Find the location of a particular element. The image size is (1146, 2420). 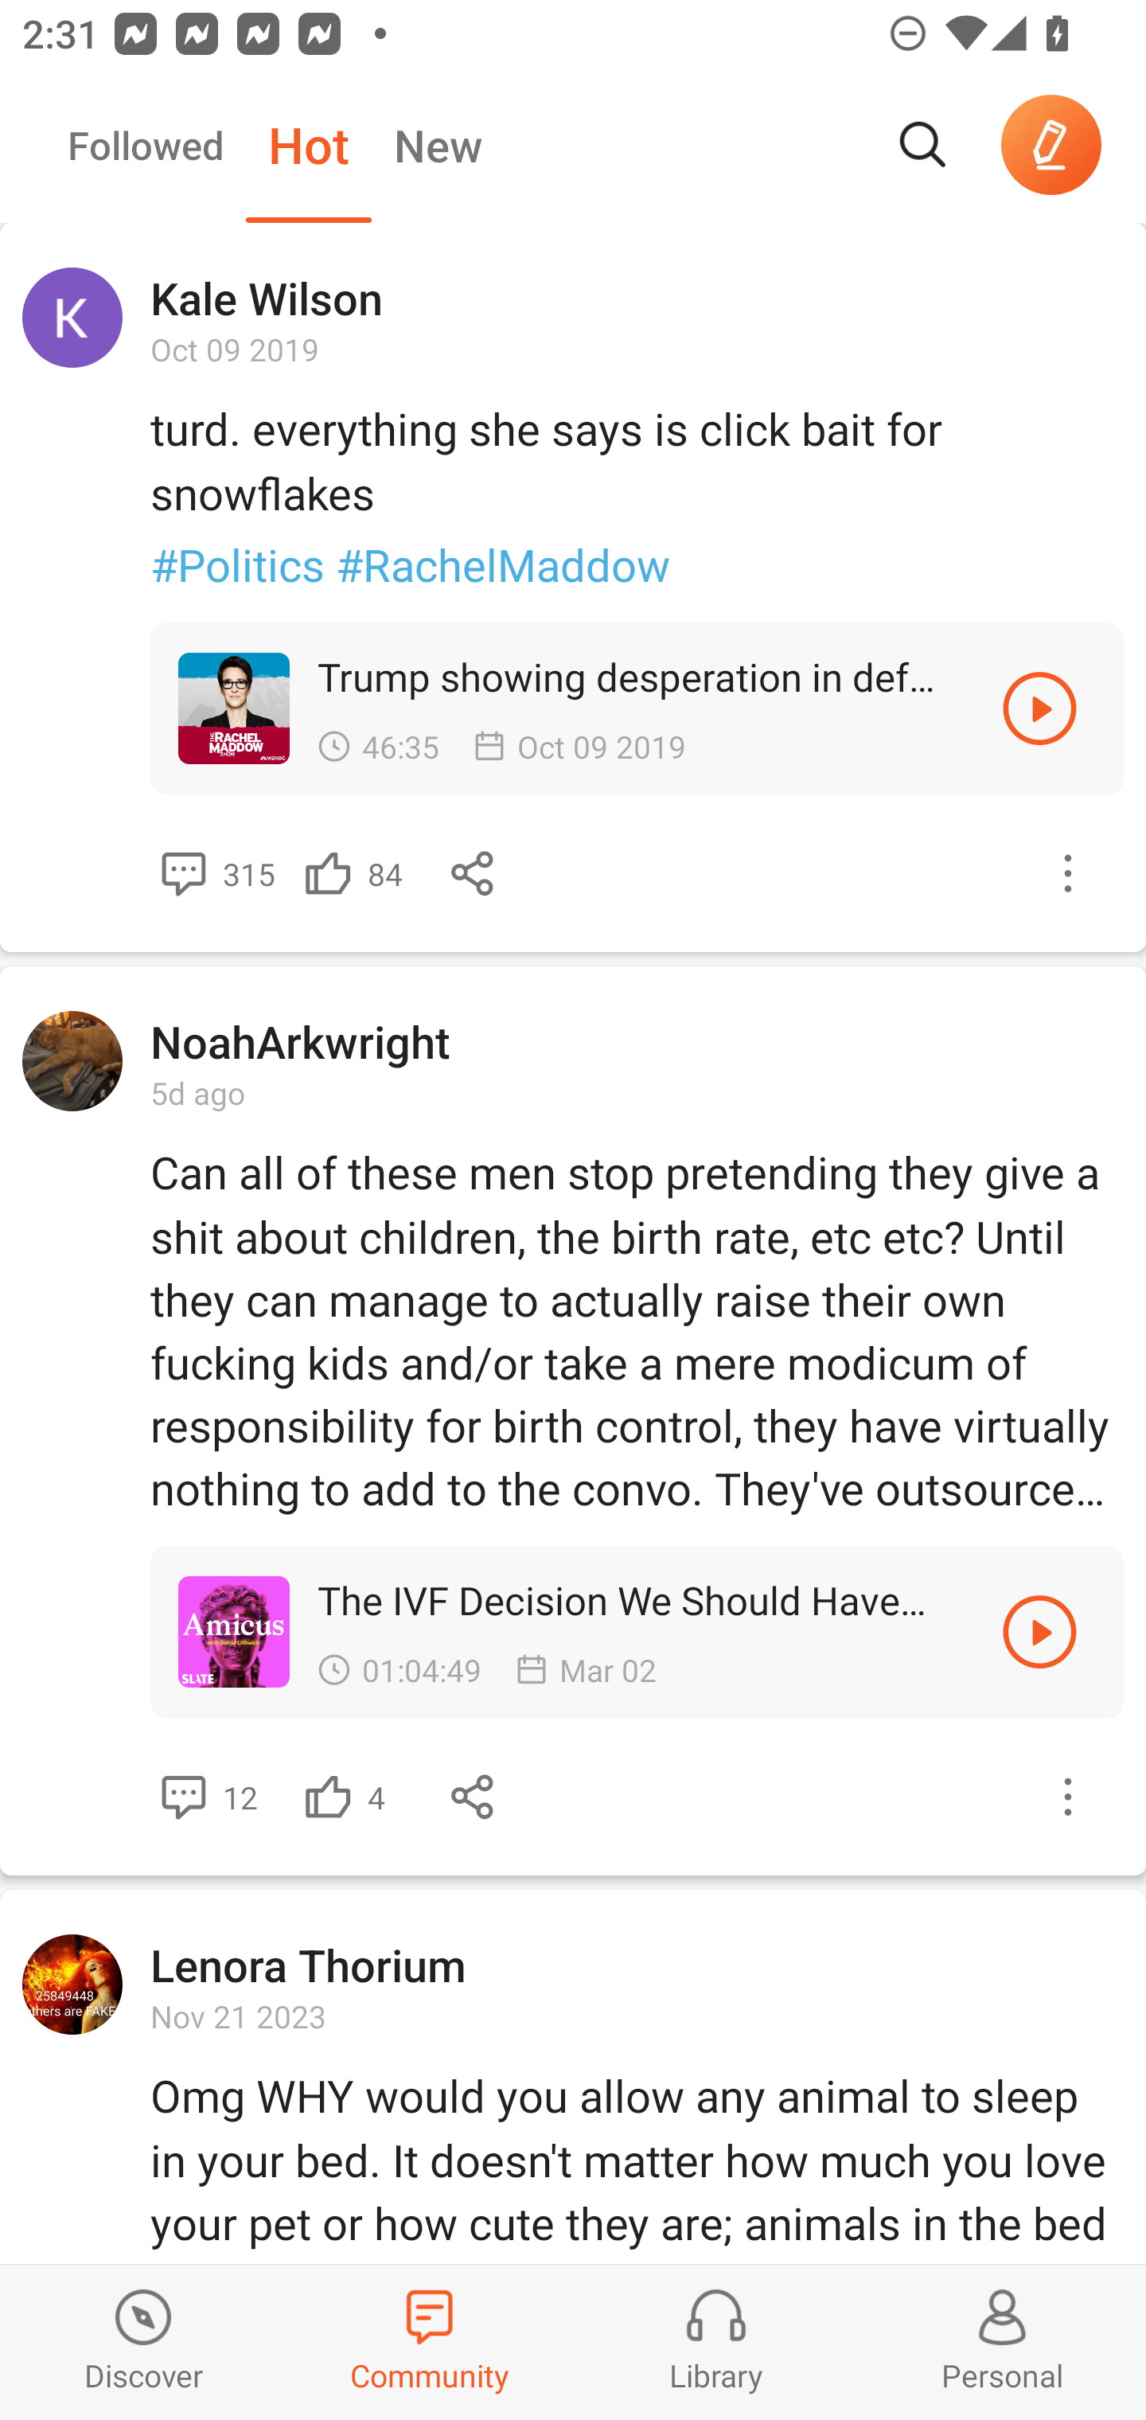

 is located at coordinates (474, 873).